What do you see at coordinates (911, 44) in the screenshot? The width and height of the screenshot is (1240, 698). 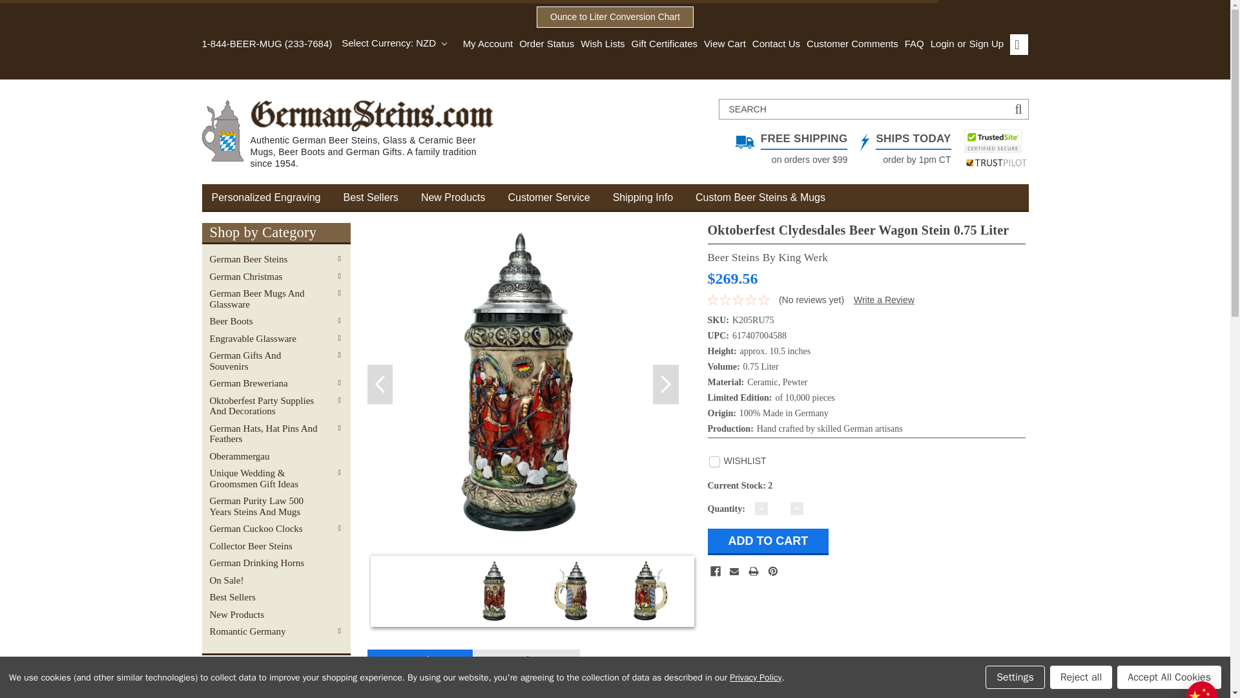 I see `FAQ` at bounding box center [911, 44].